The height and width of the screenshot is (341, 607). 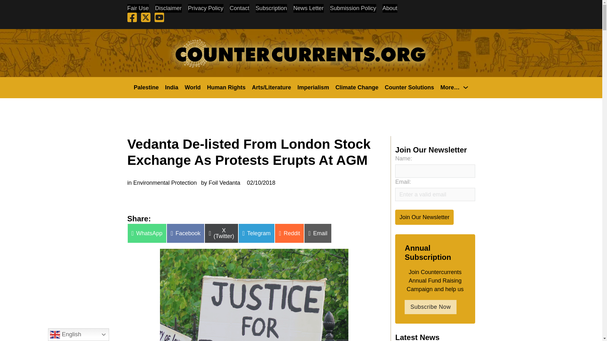 What do you see at coordinates (308, 8) in the screenshot?
I see `News Letter` at bounding box center [308, 8].